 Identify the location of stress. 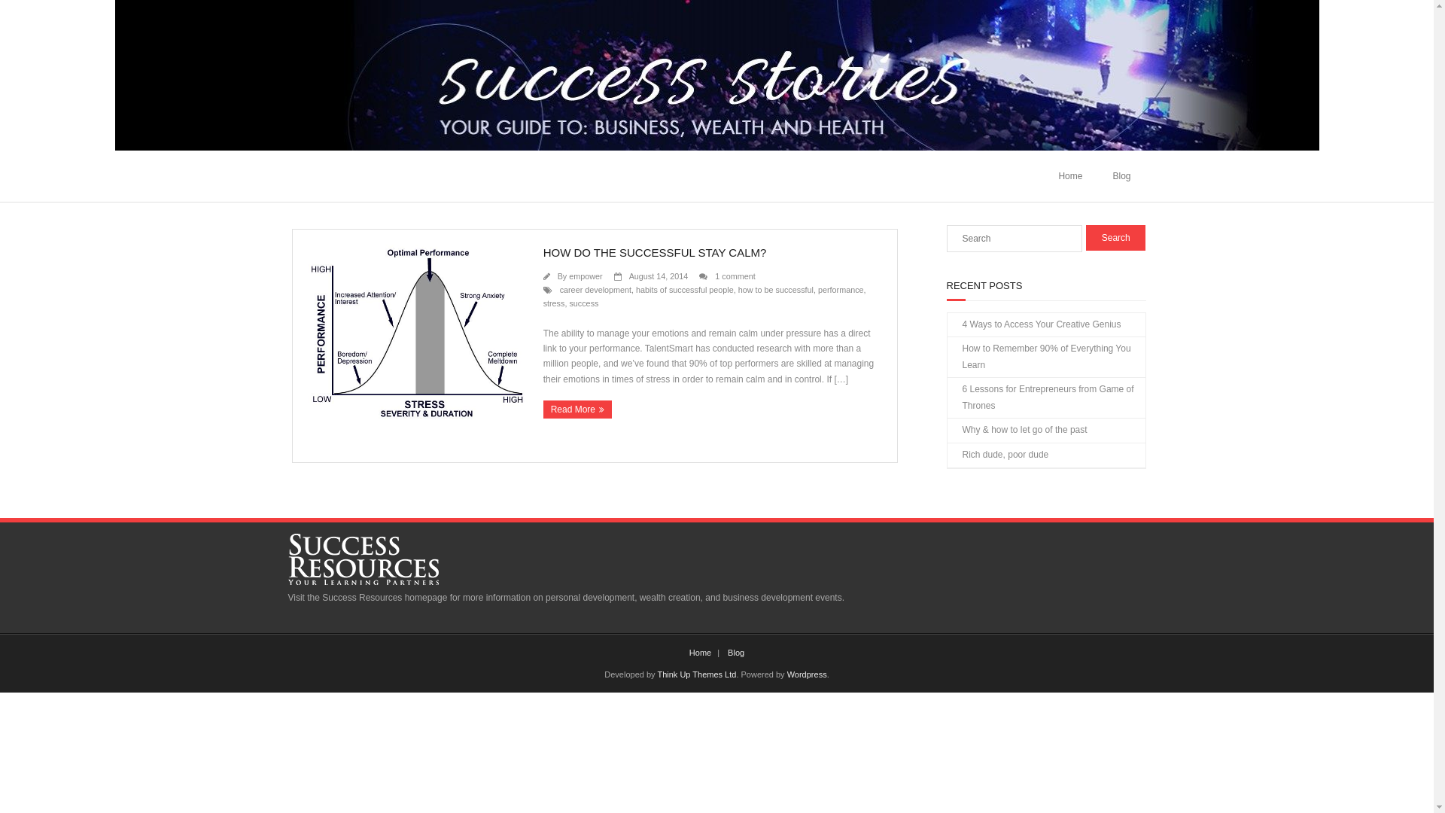
(554, 303).